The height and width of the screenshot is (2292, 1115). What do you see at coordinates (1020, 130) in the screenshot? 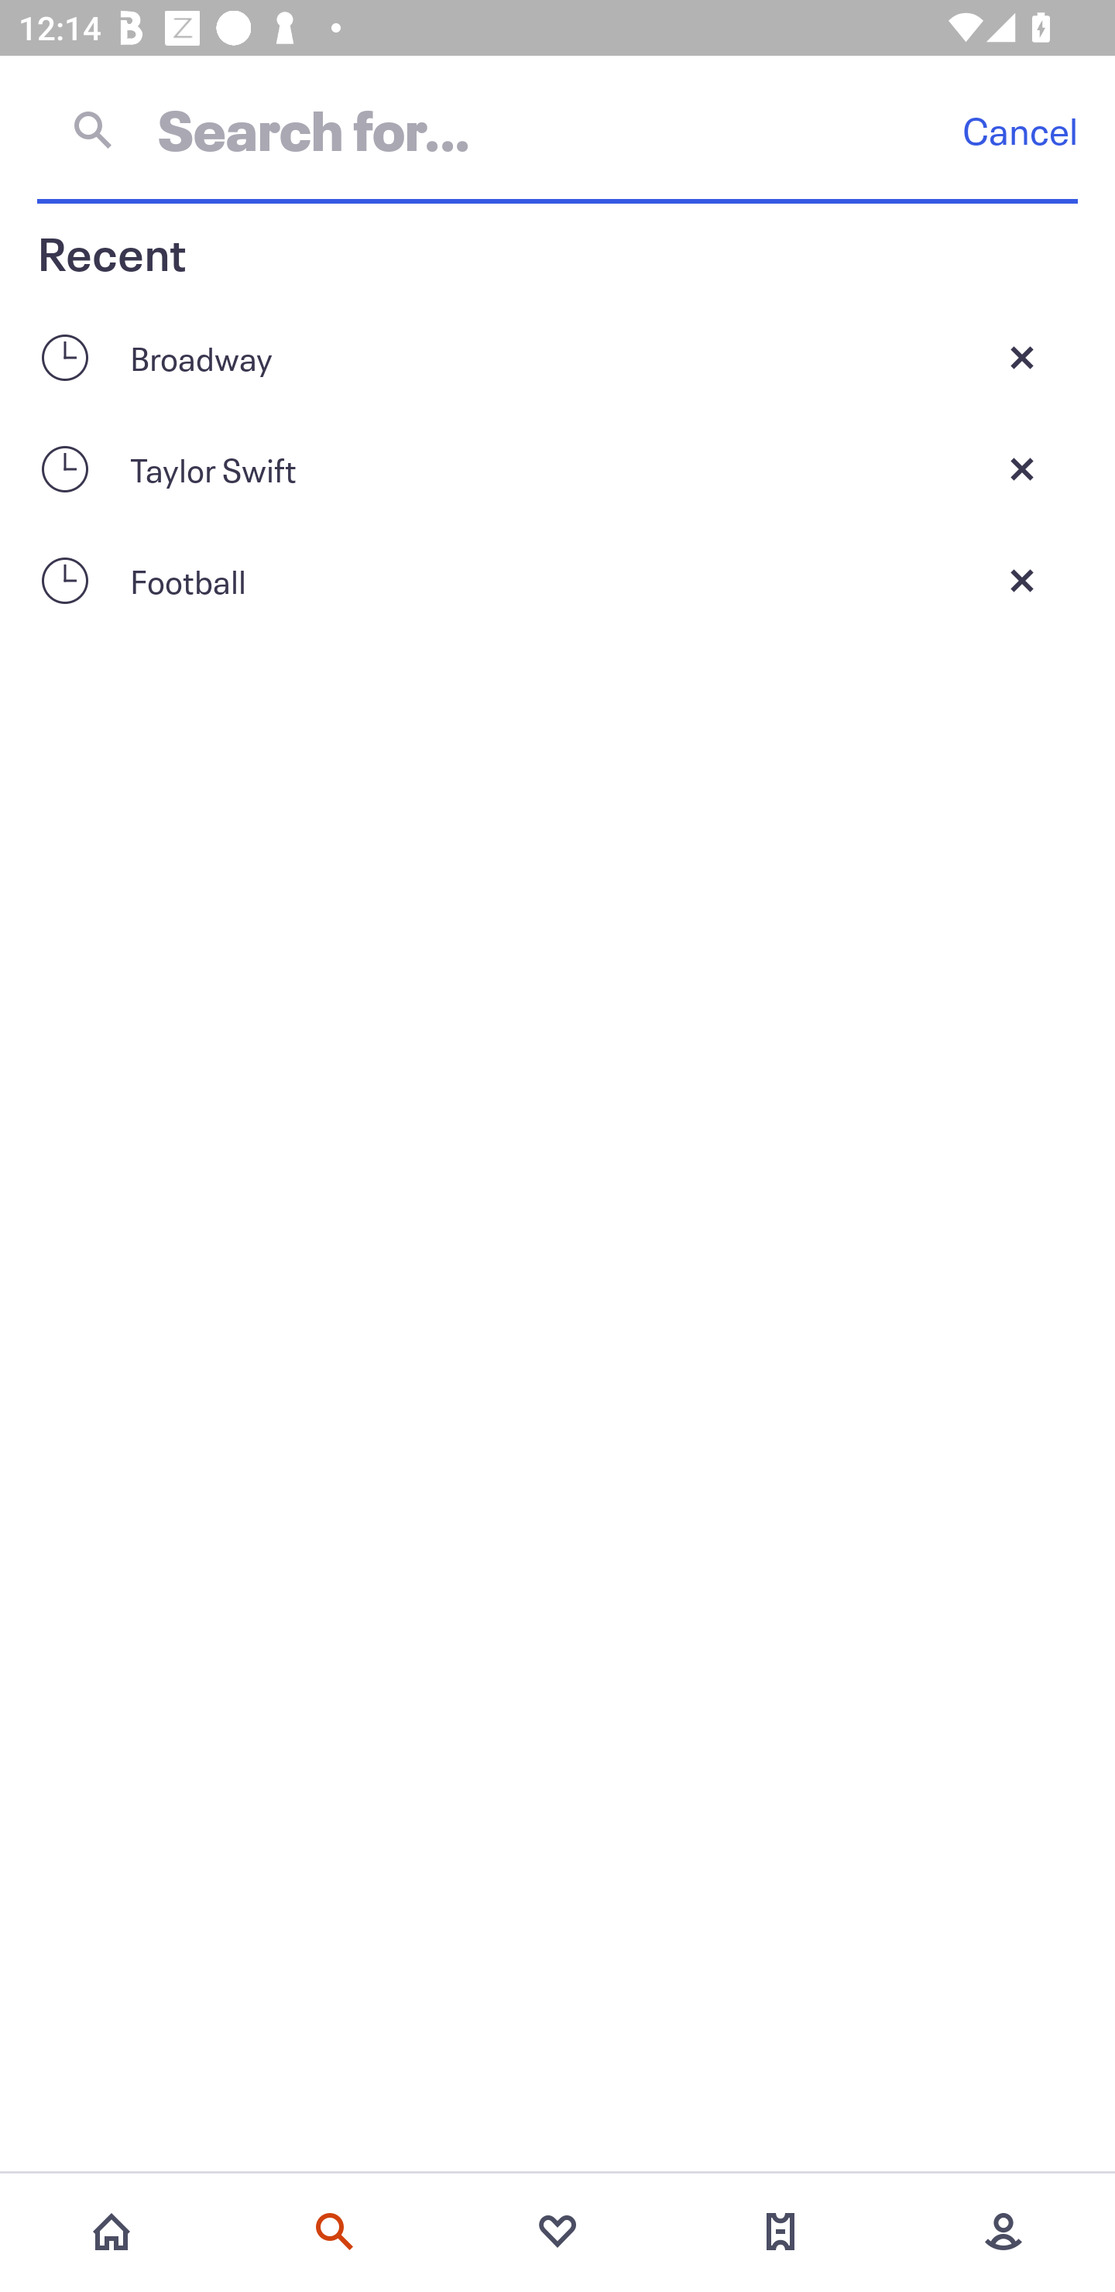
I see `Cancel` at bounding box center [1020, 130].